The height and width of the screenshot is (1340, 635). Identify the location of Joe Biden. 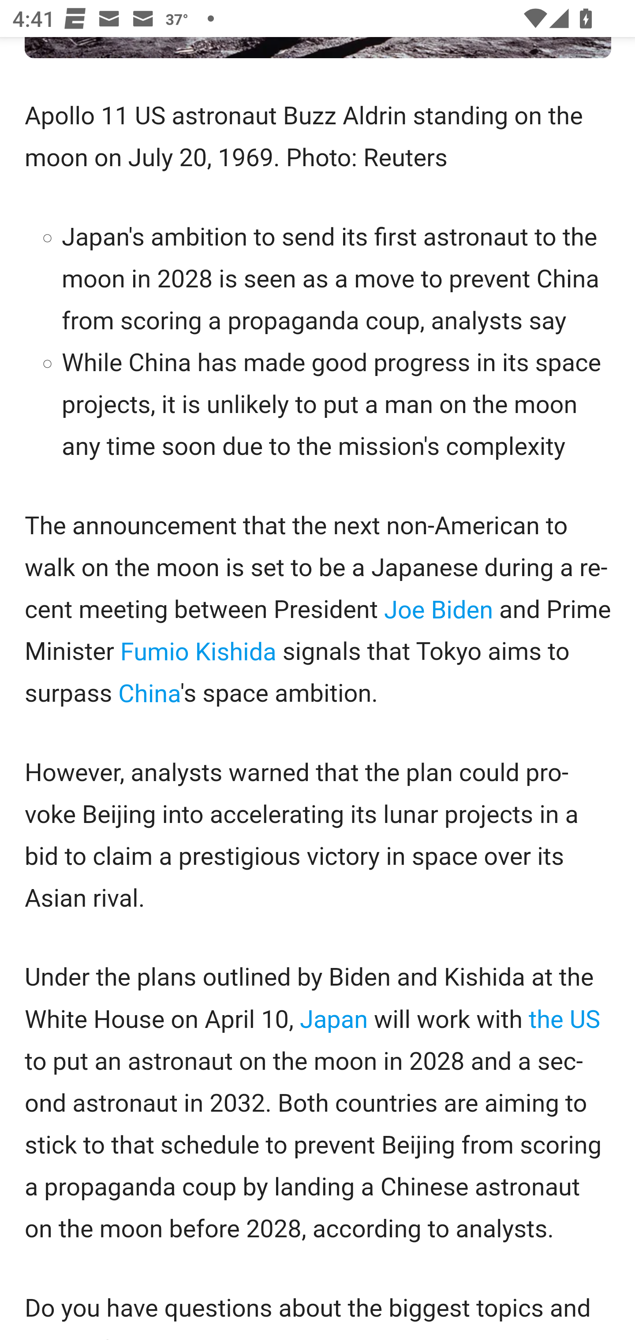
(438, 611).